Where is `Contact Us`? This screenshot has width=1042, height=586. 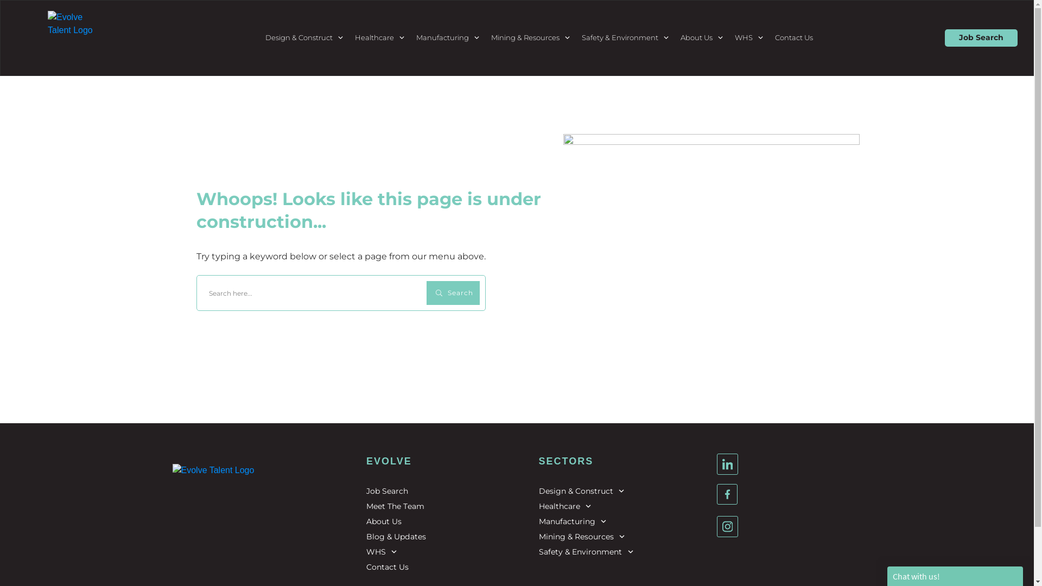
Contact Us is located at coordinates (387, 567).